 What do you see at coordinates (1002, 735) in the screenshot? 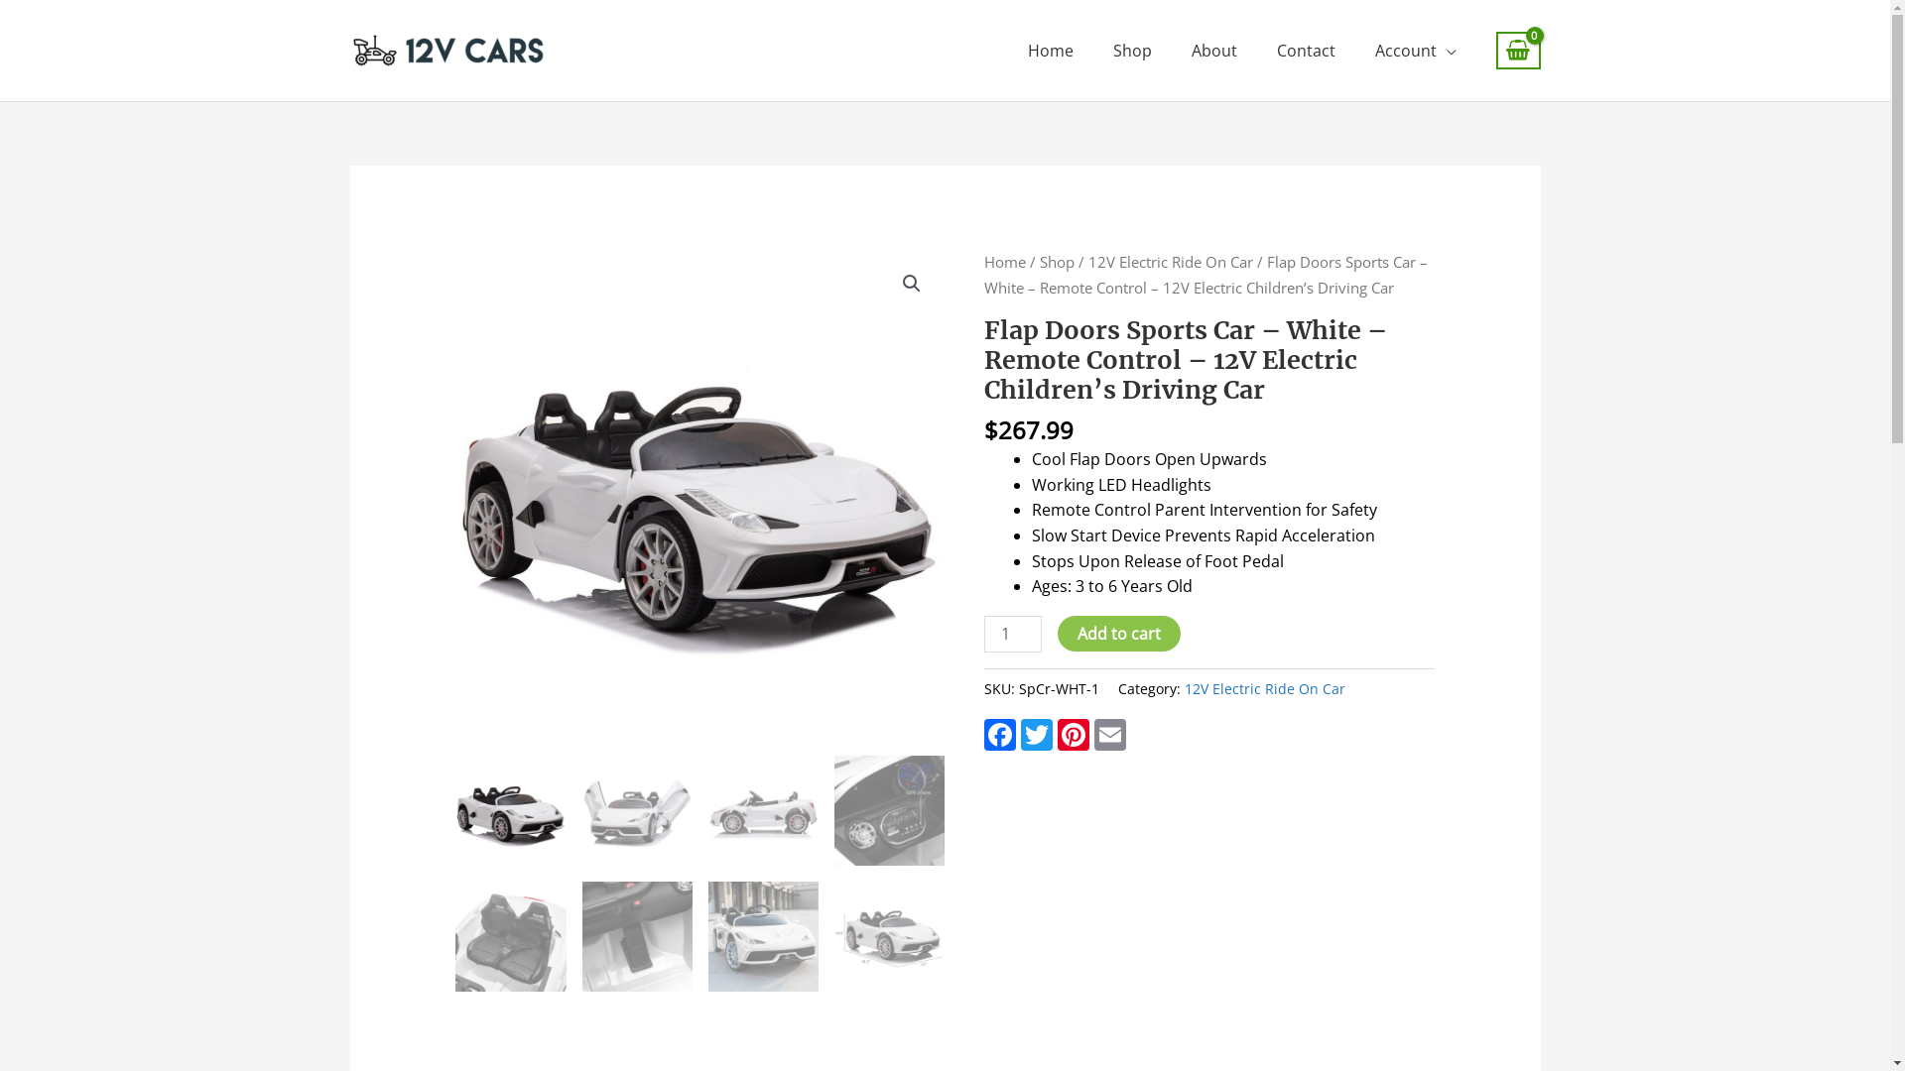
I see `Facebook` at bounding box center [1002, 735].